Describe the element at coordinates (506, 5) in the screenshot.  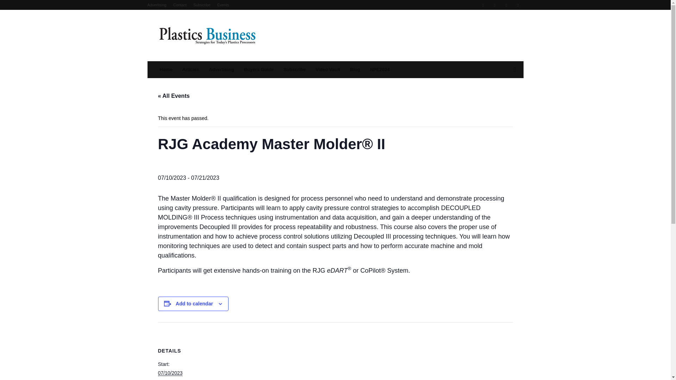
I see `Twitter` at that location.